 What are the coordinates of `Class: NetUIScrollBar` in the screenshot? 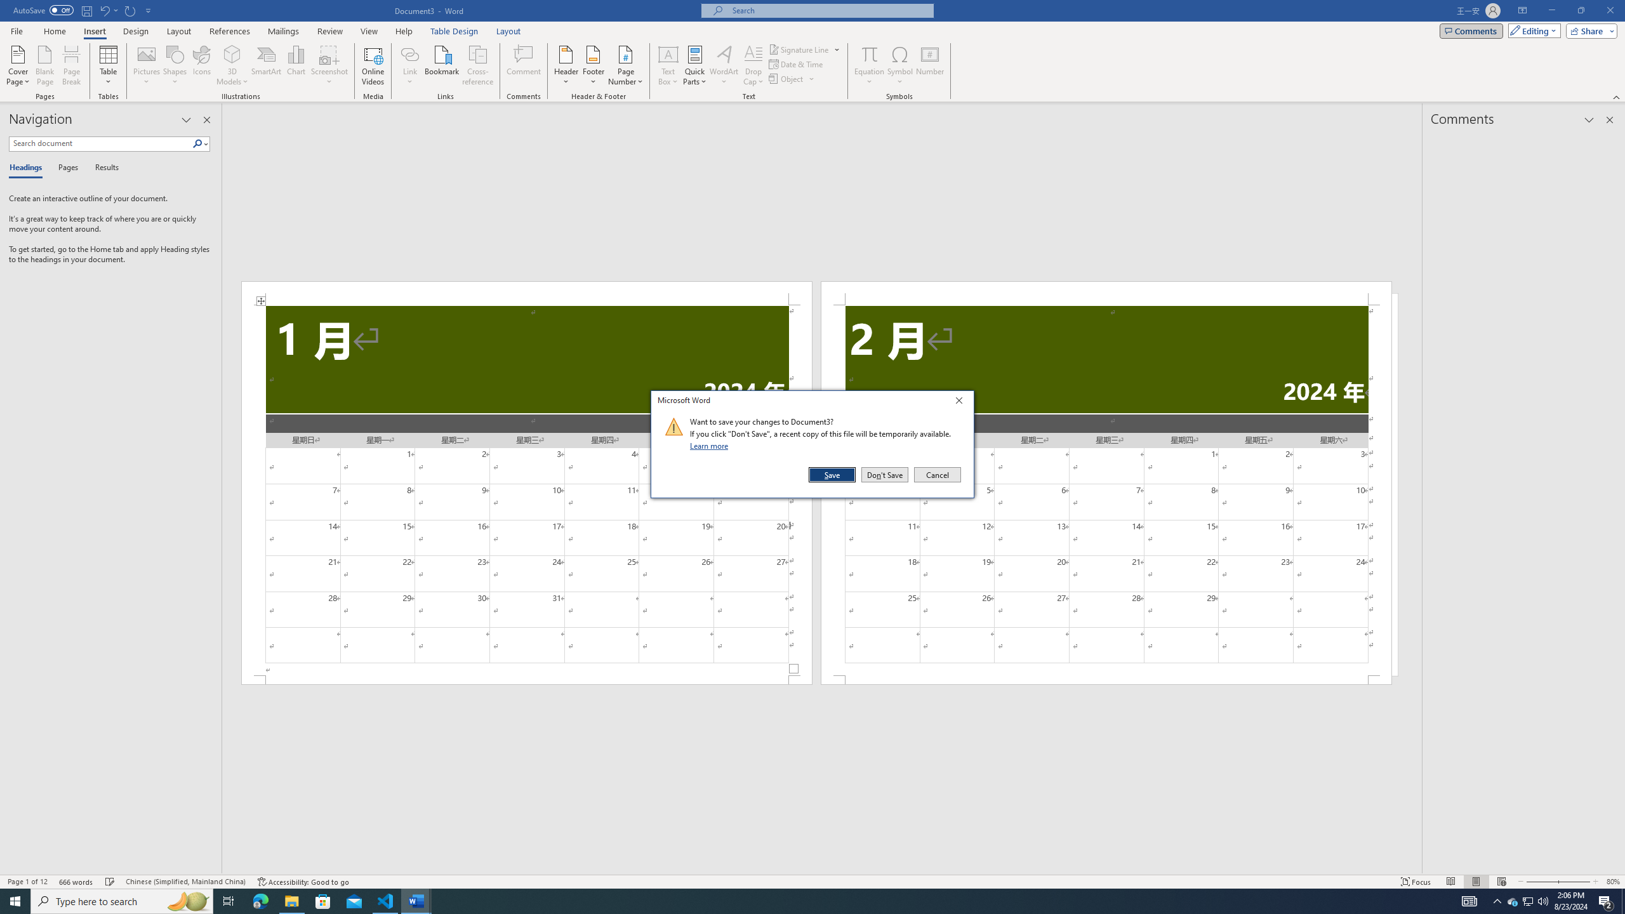 It's located at (822, 869).